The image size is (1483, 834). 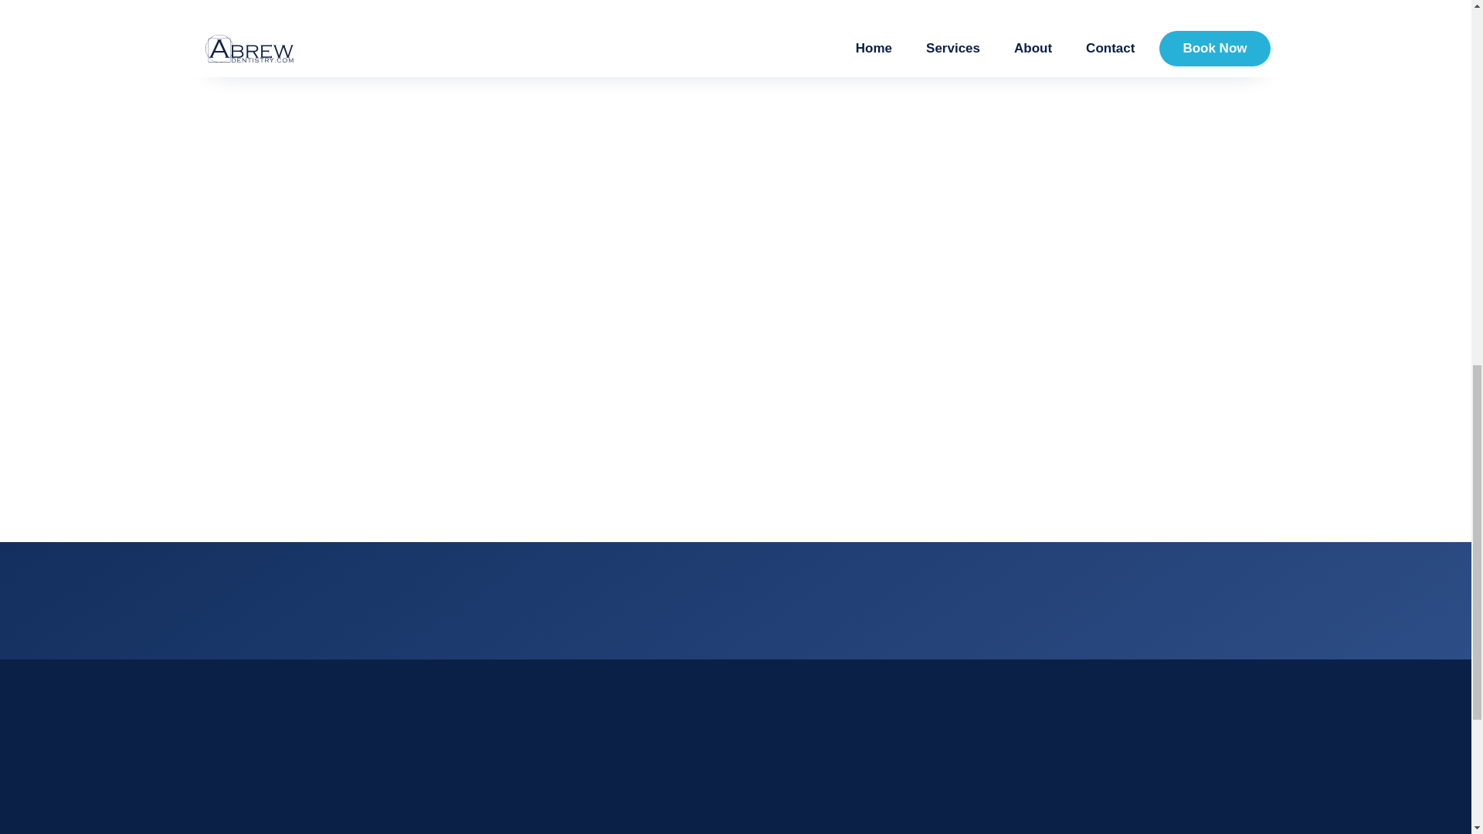 What do you see at coordinates (1001, 391) in the screenshot?
I see `Submit` at bounding box center [1001, 391].